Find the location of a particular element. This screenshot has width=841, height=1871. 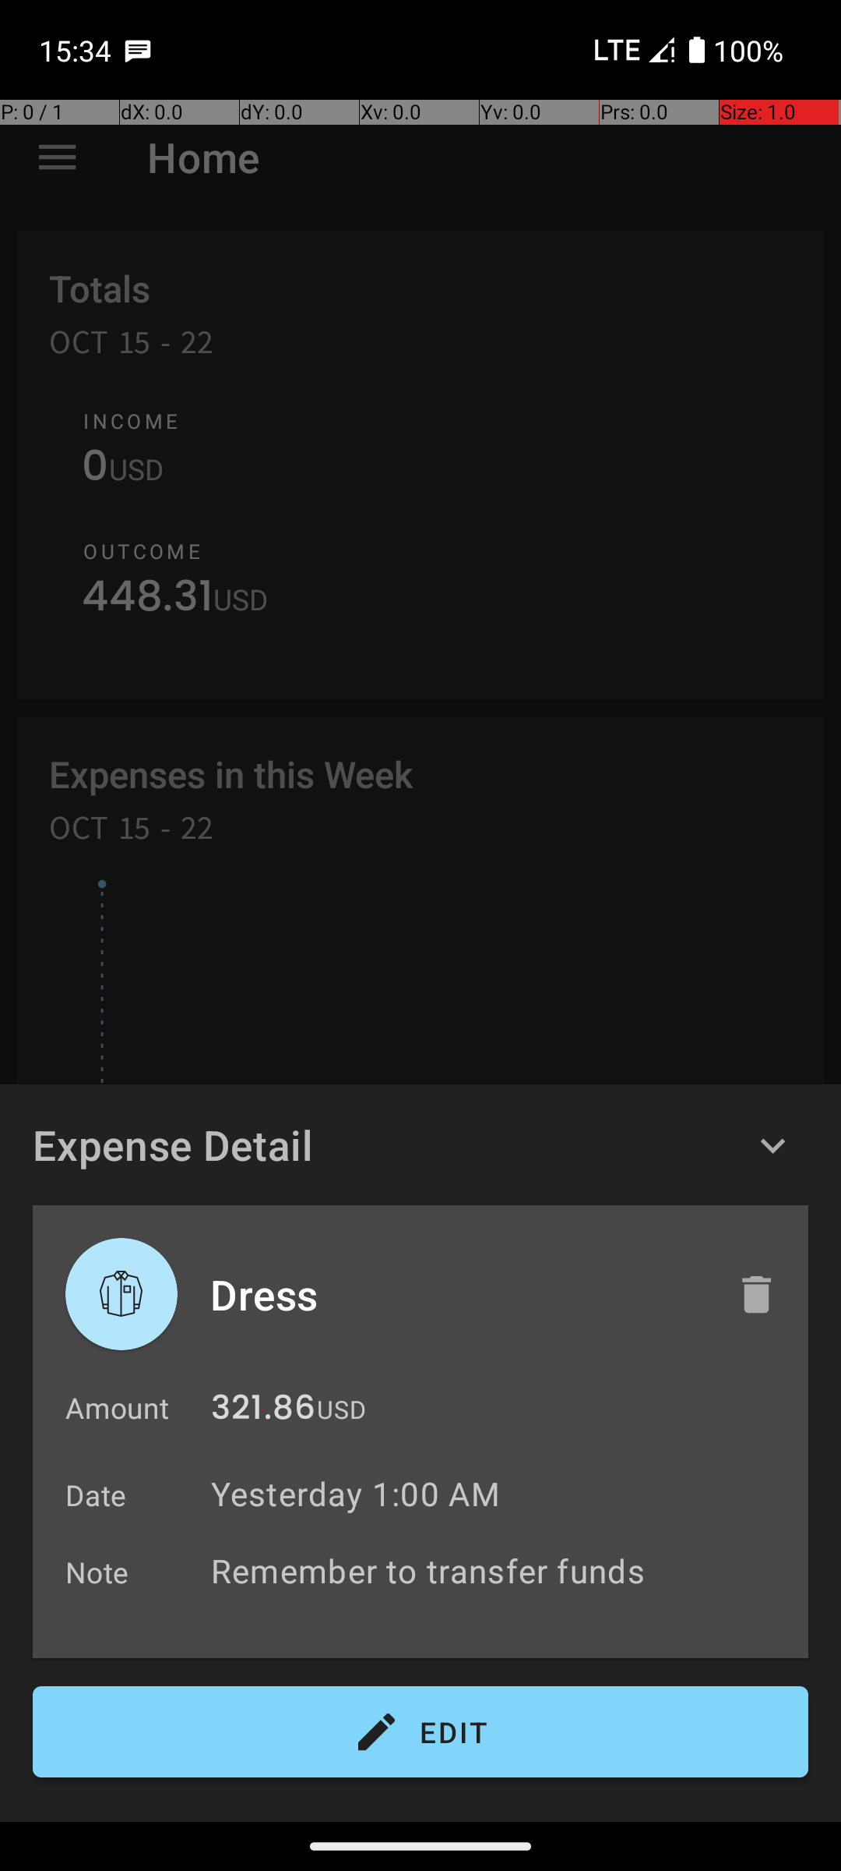

Yesterday 1:00 AM is located at coordinates (355, 1494).